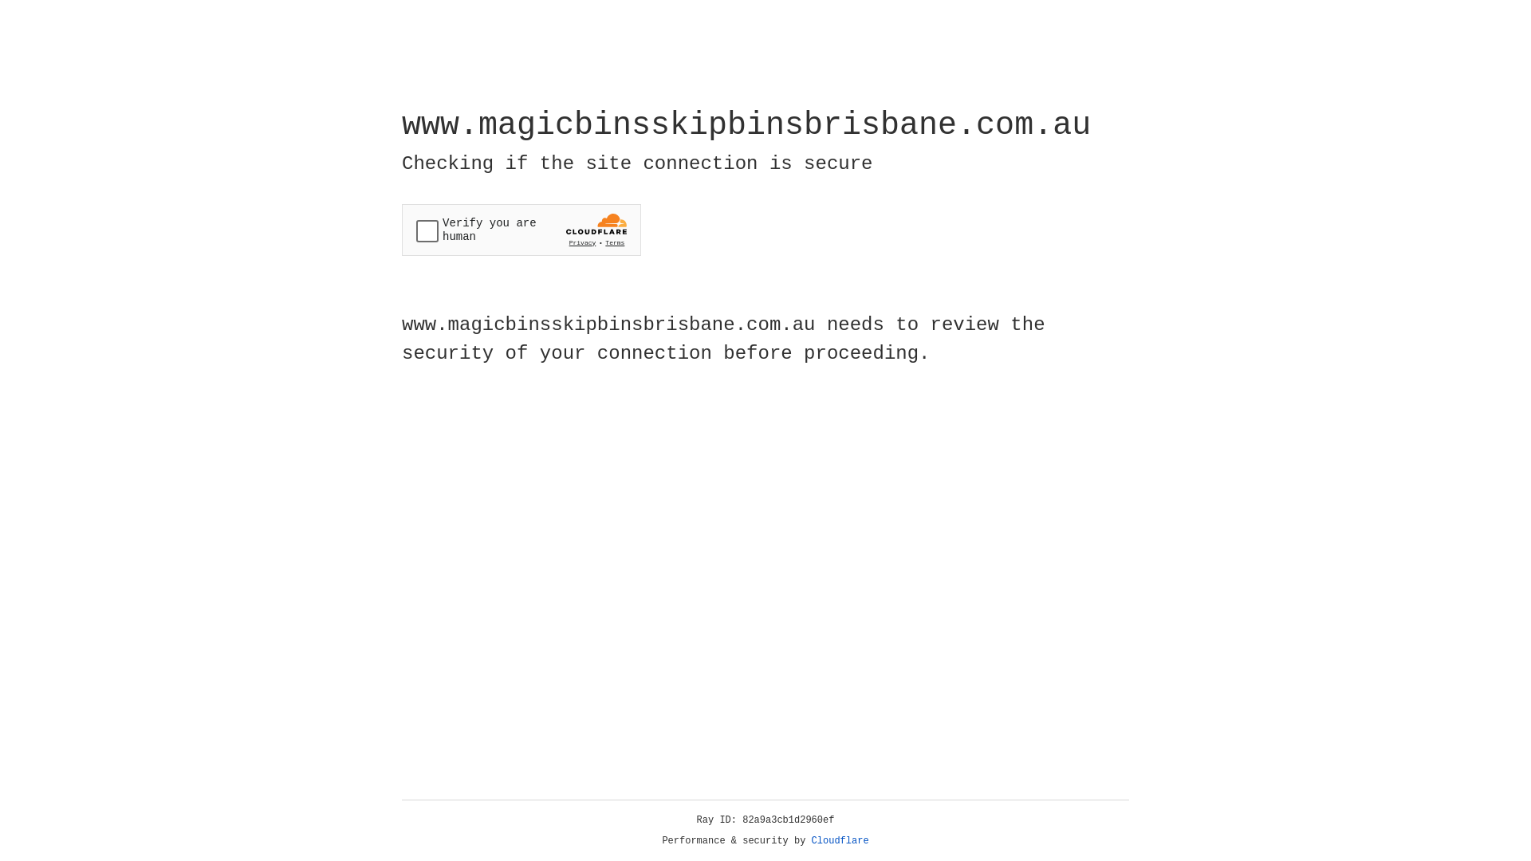 Image resolution: width=1531 pixels, height=861 pixels. Describe the element at coordinates (521, 230) in the screenshot. I see `Widget containing a Cloudflare security challenge` at that location.